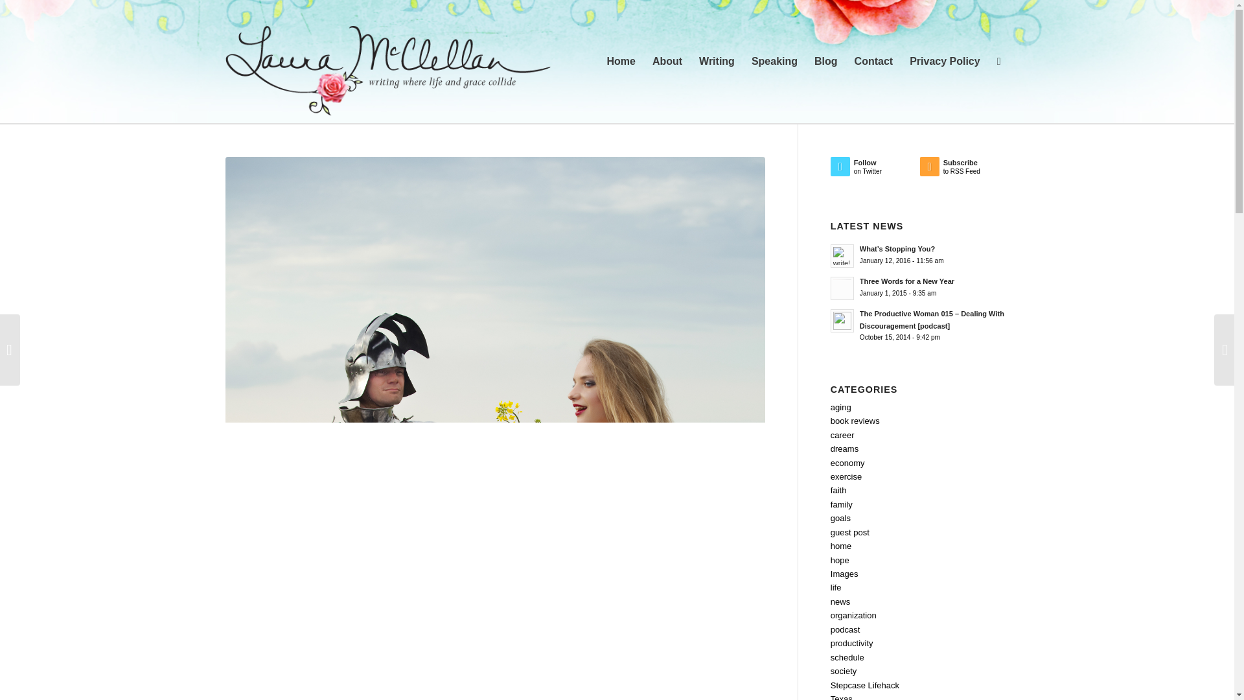 The width and height of the screenshot is (1244, 700). What do you see at coordinates (964, 169) in the screenshot?
I see `logo` at bounding box center [964, 169].